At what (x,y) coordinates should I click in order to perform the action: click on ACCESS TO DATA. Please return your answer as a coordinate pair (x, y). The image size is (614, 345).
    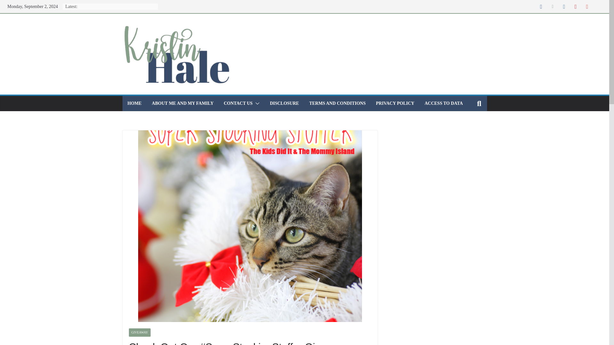
    Looking at the image, I should click on (444, 103).